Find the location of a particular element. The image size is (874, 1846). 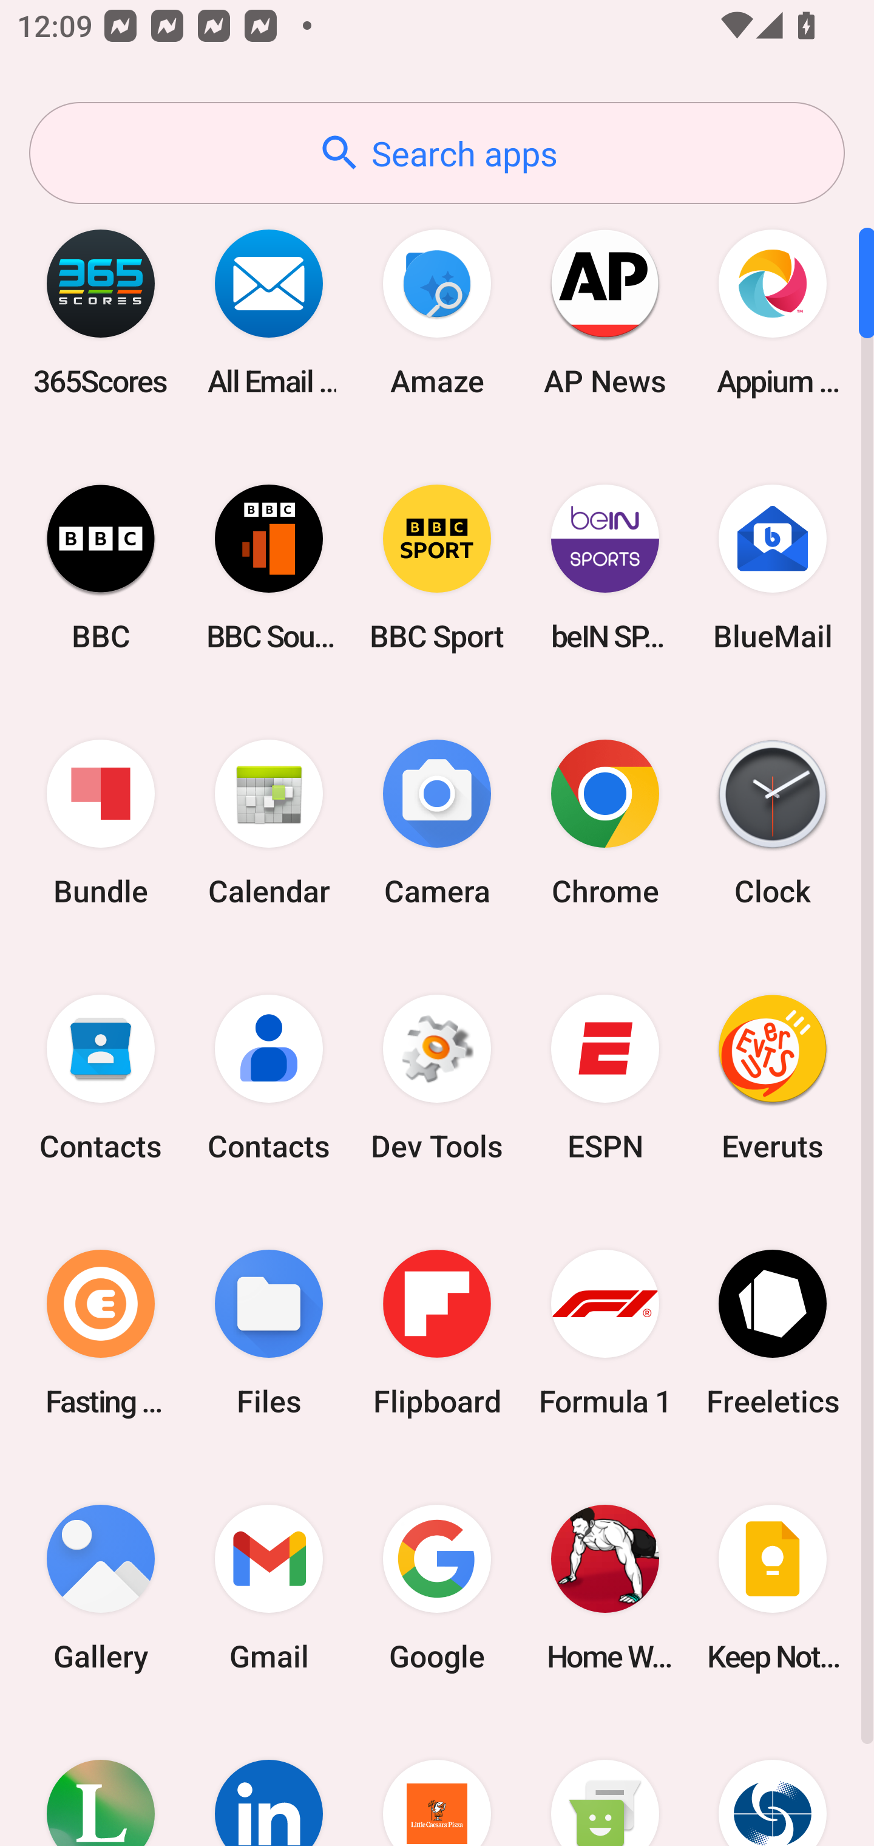

Gallery is located at coordinates (101, 1587).